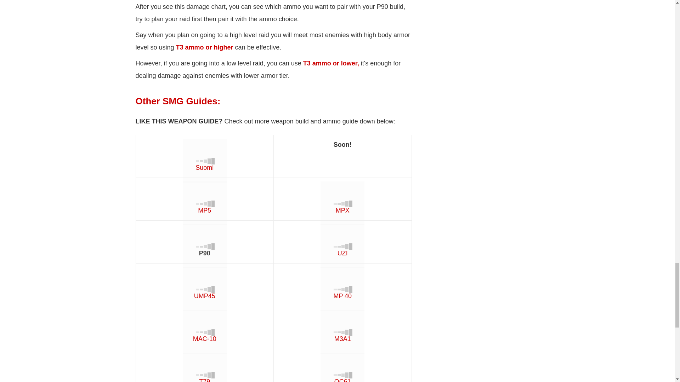  Describe the element at coordinates (343, 240) in the screenshot. I see `UZI` at that location.